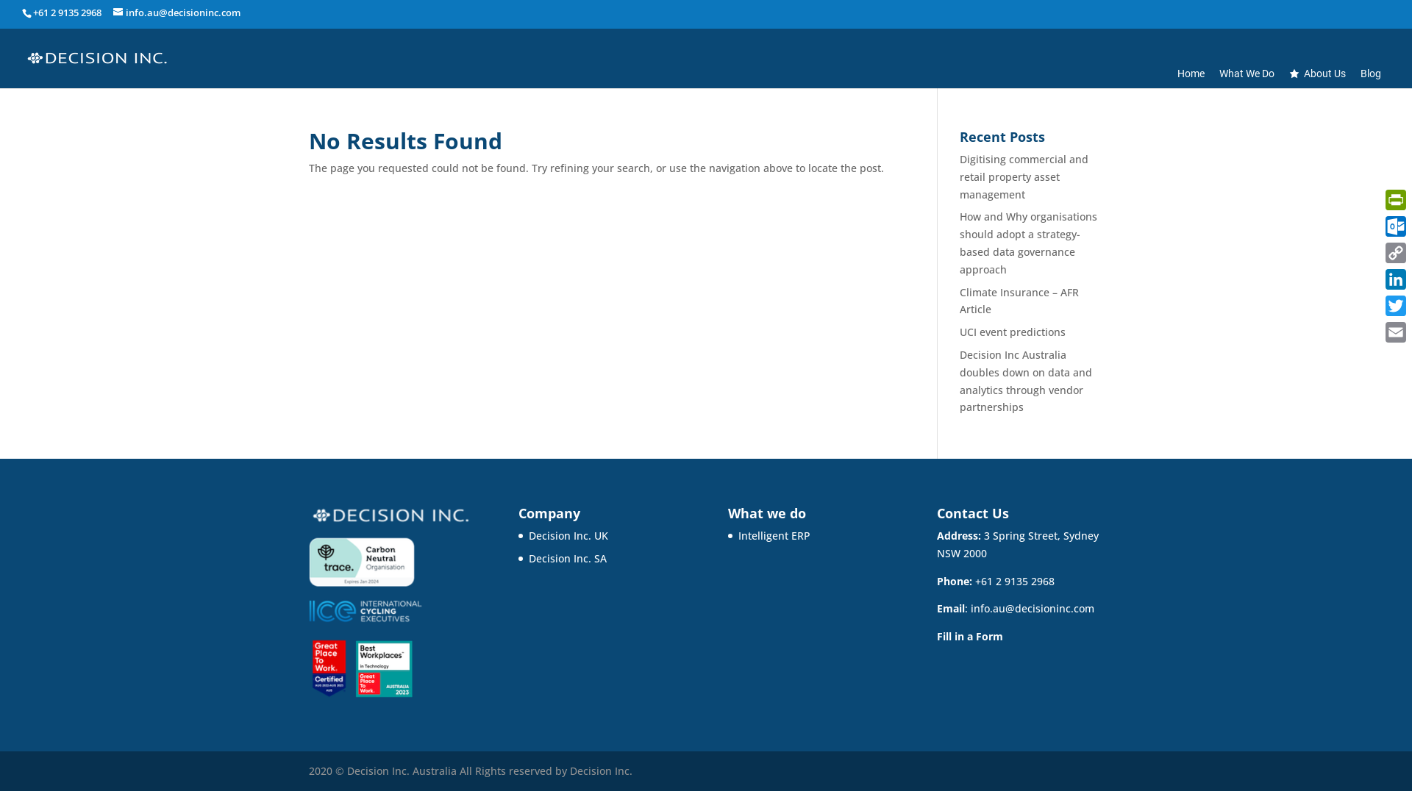 The image size is (1412, 794). Describe the element at coordinates (1247, 74) in the screenshot. I see `What We Do` at that location.